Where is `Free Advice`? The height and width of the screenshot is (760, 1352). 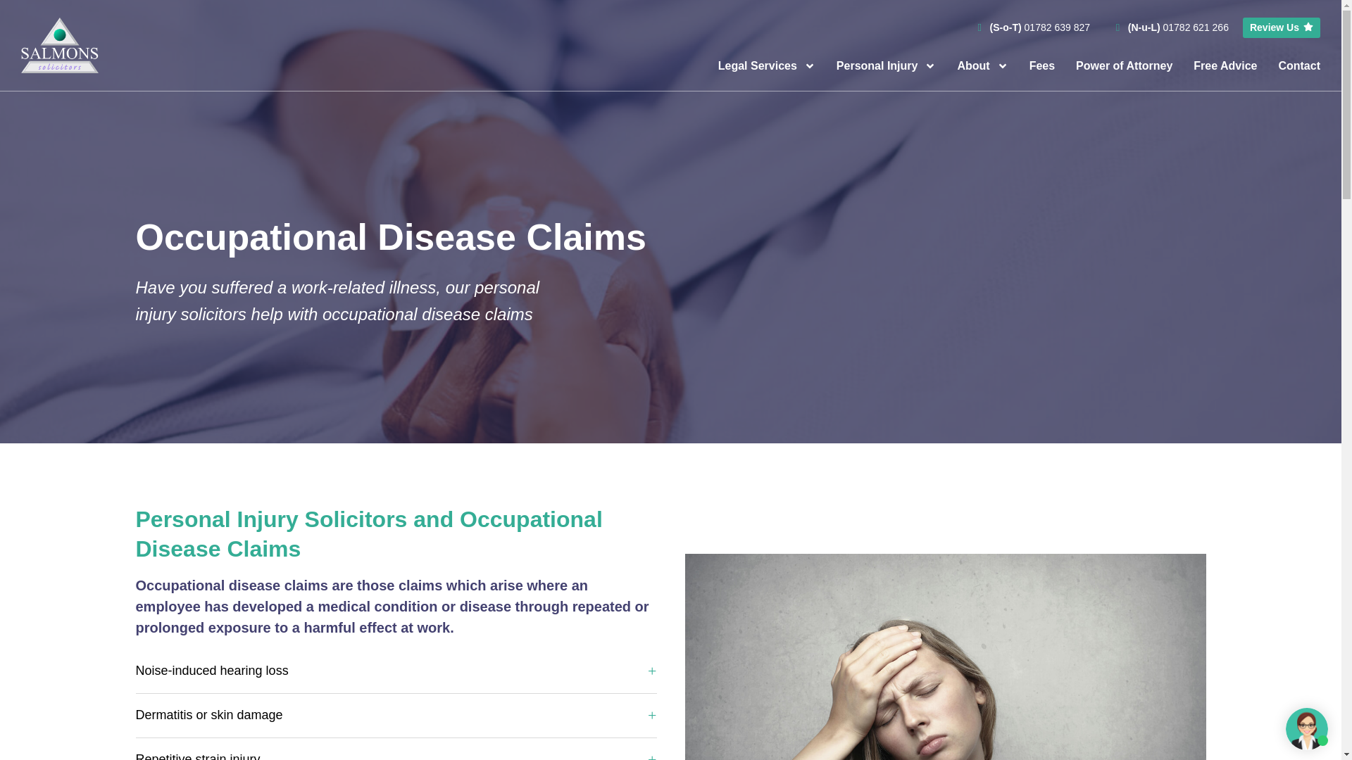 Free Advice is located at coordinates (1225, 66).